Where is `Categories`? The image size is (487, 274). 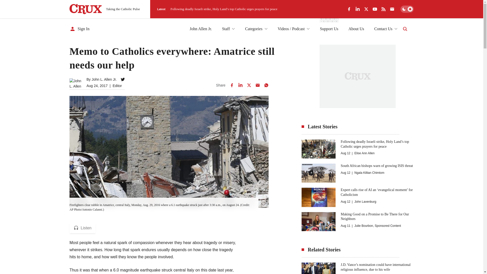
Categories is located at coordinates (256, 29).